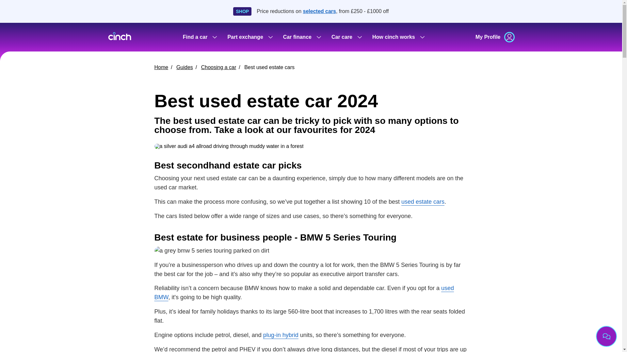  What do you see at coordinates (495, 37) in the screenshot?
I see `My Profile` at bounding box center [495, 37].